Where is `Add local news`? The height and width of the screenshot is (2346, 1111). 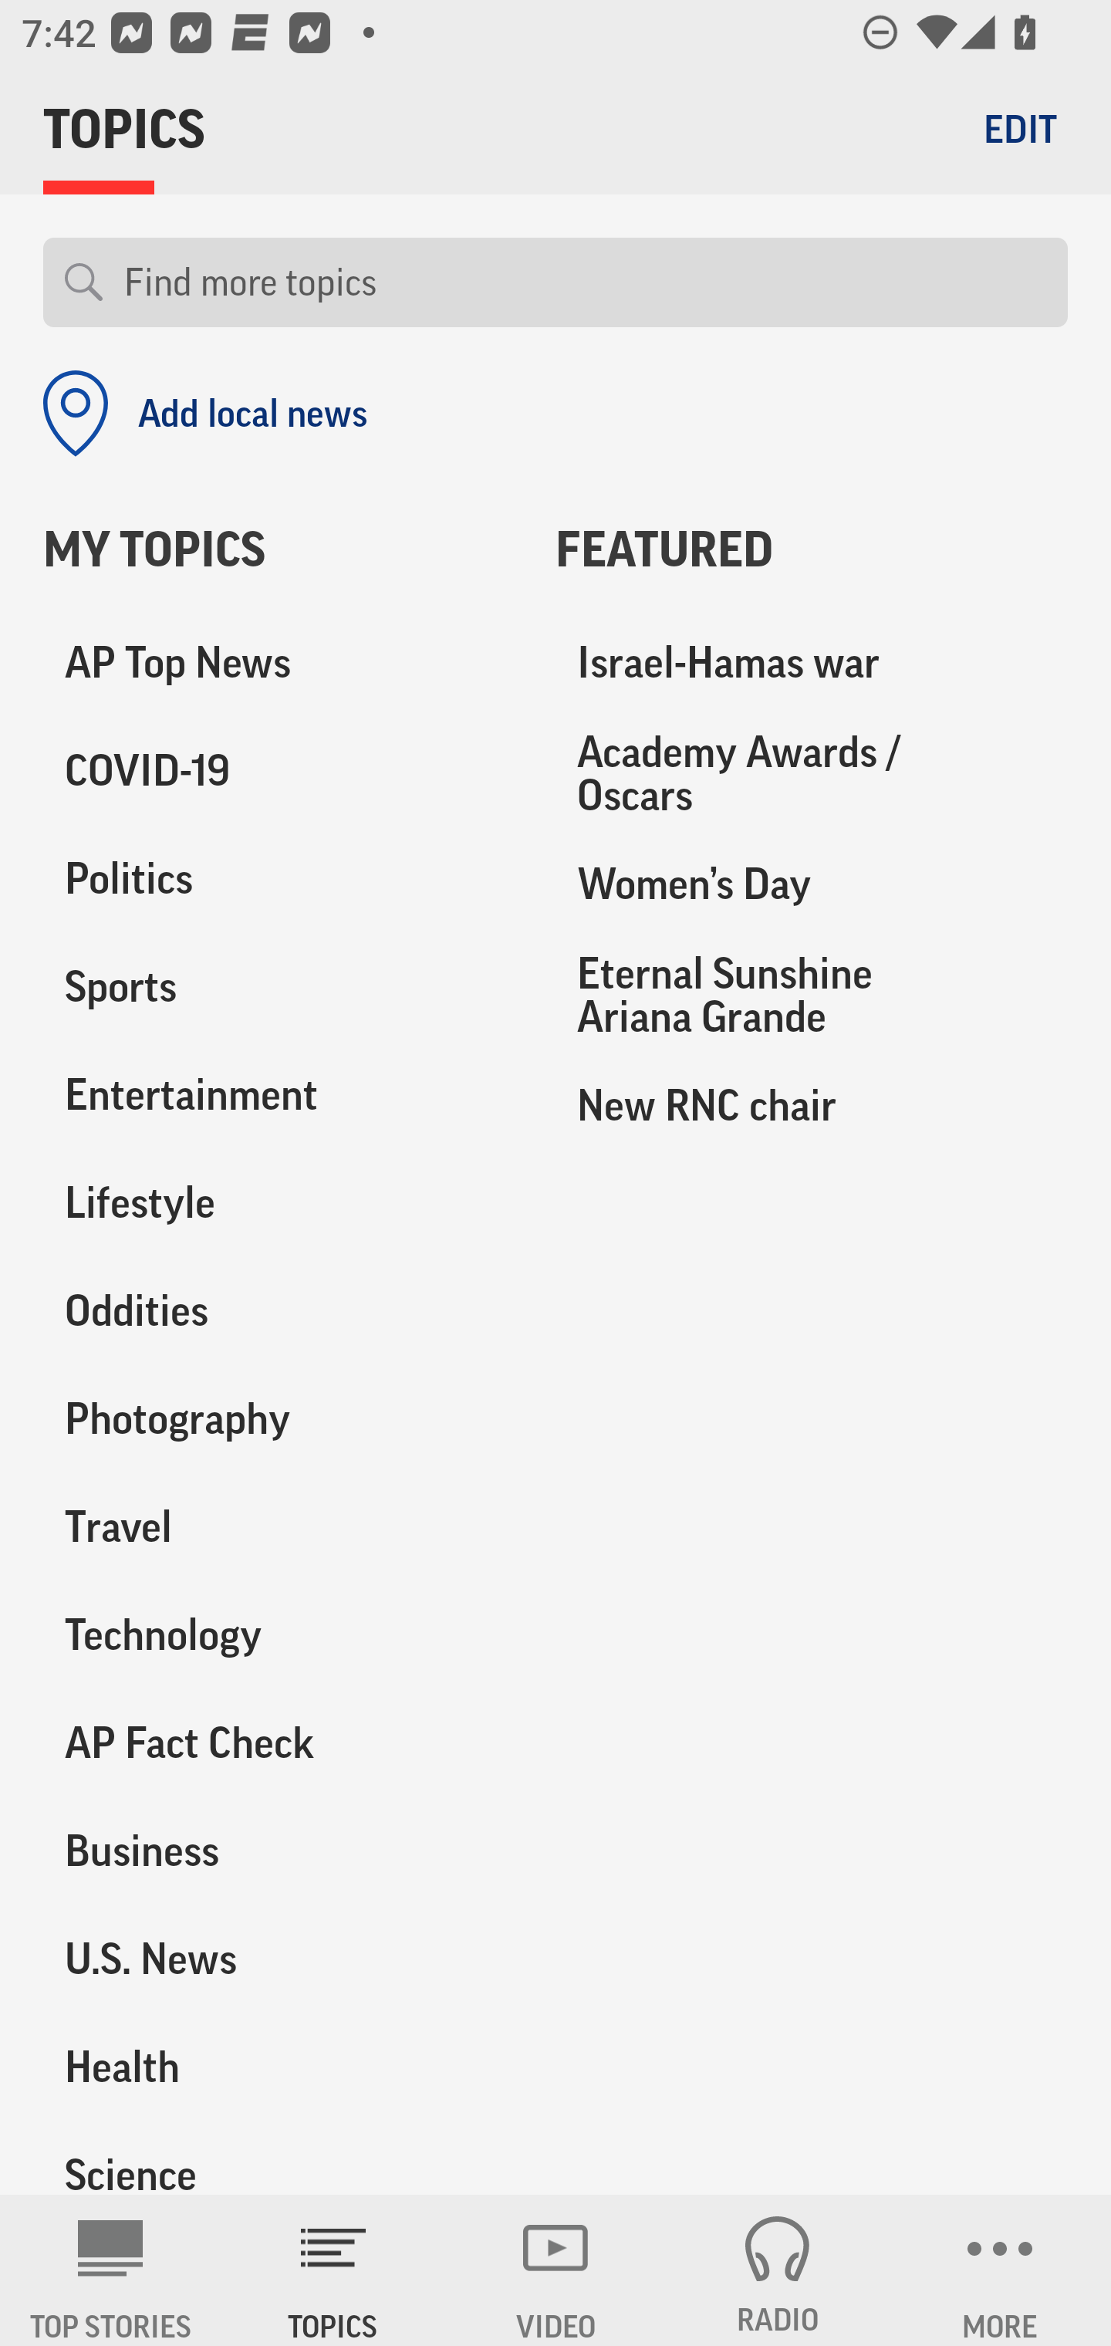
Add local news is located at coordinates (205, 414).